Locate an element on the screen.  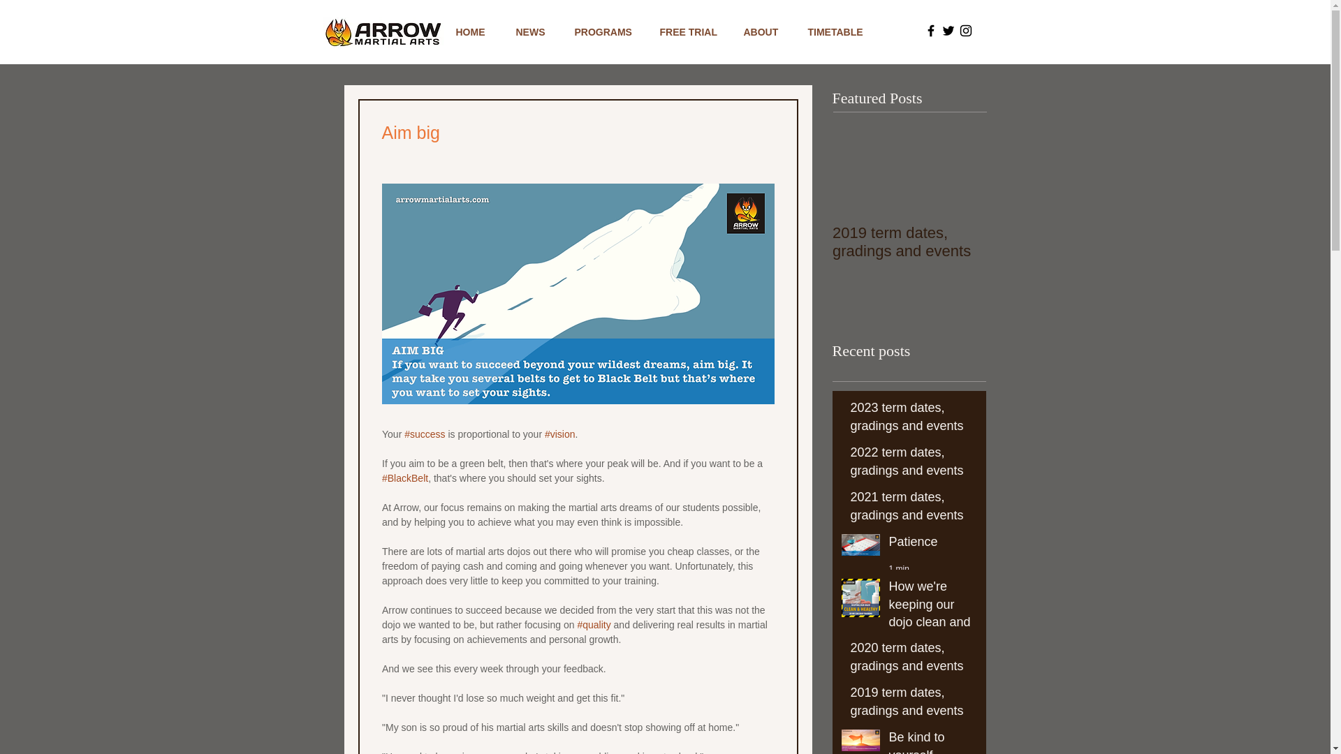
TIMETABLE is located at coordinates (838, 32).